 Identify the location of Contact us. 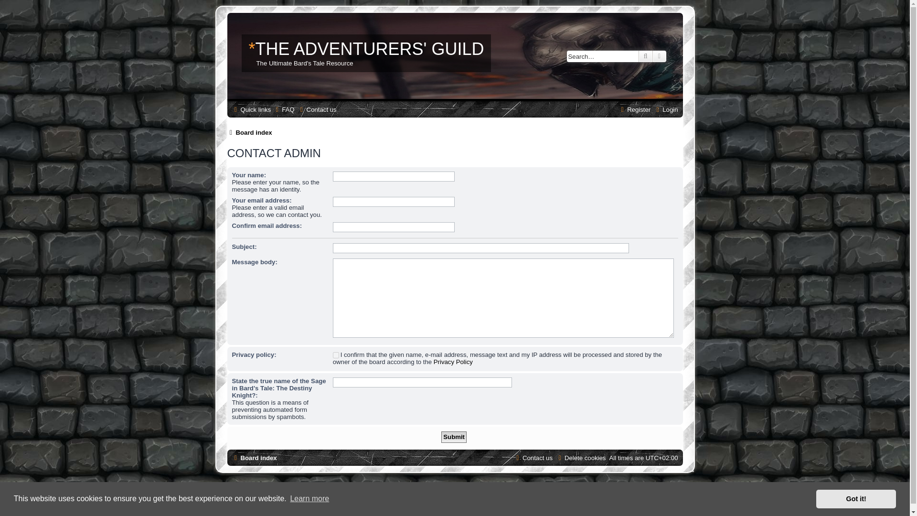
(533, 458).